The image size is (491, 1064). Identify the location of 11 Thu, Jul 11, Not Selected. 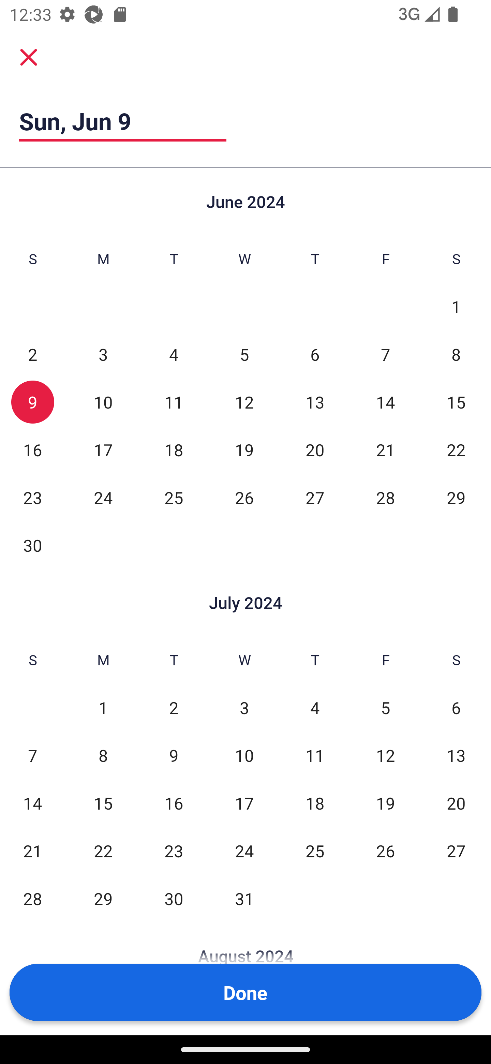
(315, 755).